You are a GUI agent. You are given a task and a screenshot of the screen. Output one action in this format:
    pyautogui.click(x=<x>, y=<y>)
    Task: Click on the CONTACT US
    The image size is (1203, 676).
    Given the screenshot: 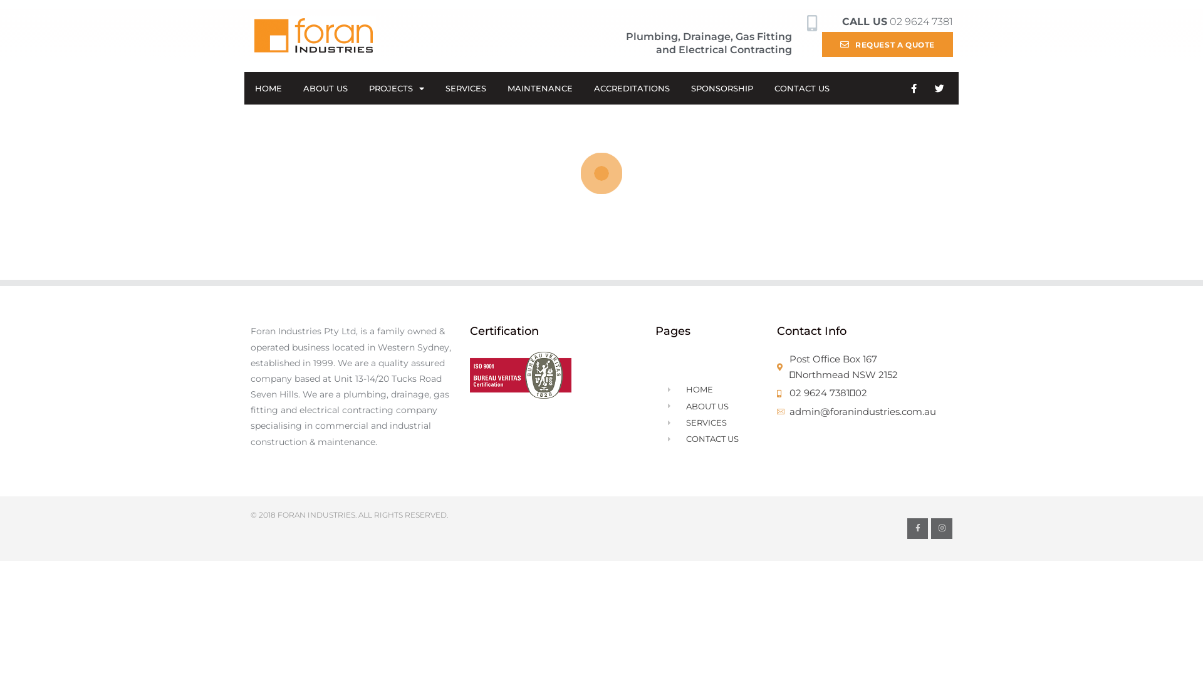 What is the action you would take?
    pyautogui.click(x=802, y=88)
    